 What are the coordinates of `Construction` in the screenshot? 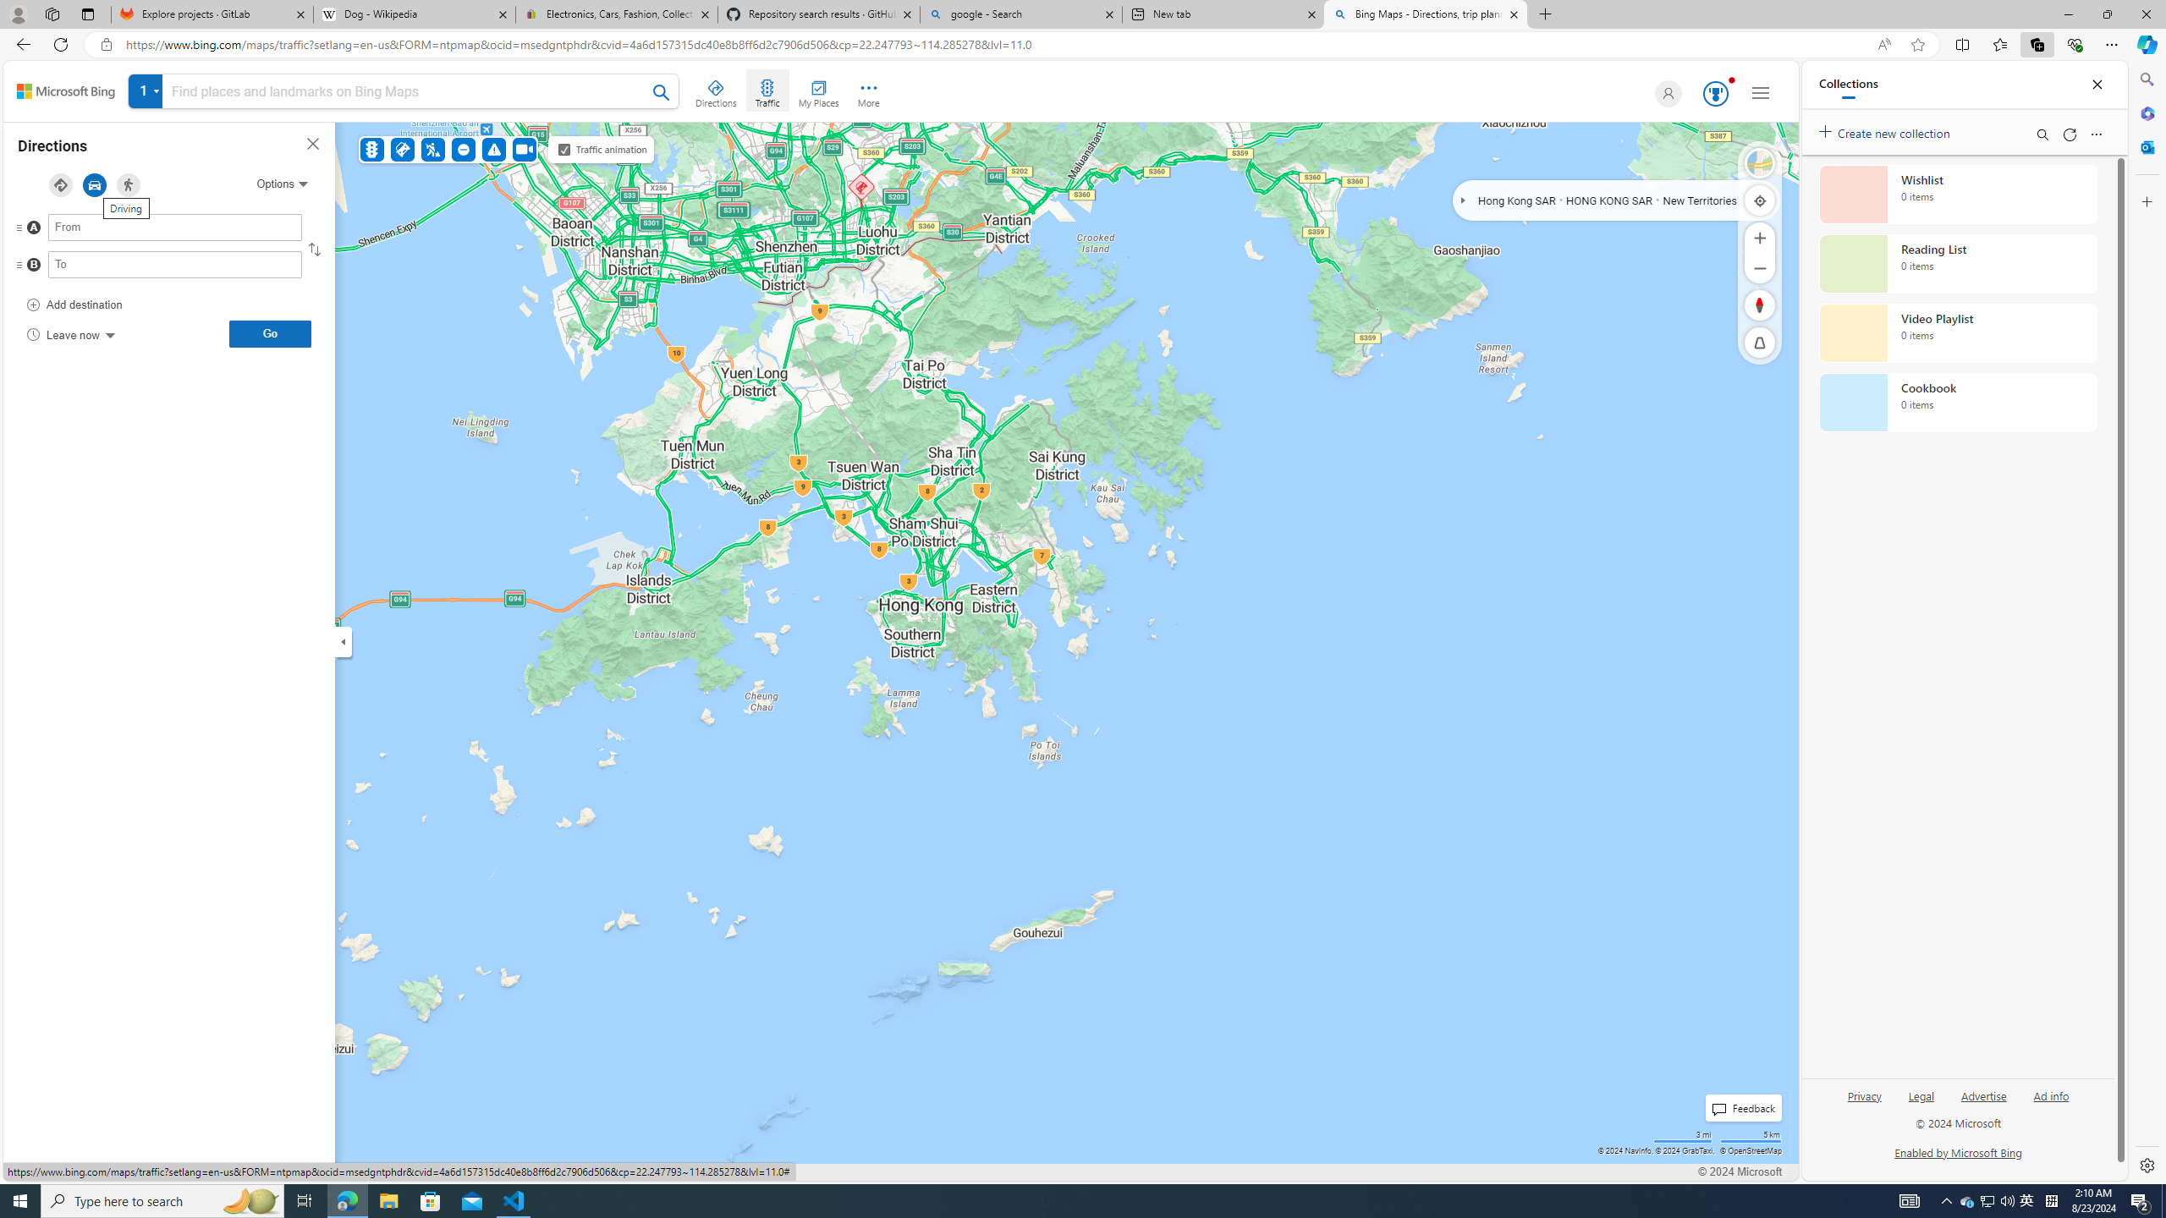 It's located at (433, 149).